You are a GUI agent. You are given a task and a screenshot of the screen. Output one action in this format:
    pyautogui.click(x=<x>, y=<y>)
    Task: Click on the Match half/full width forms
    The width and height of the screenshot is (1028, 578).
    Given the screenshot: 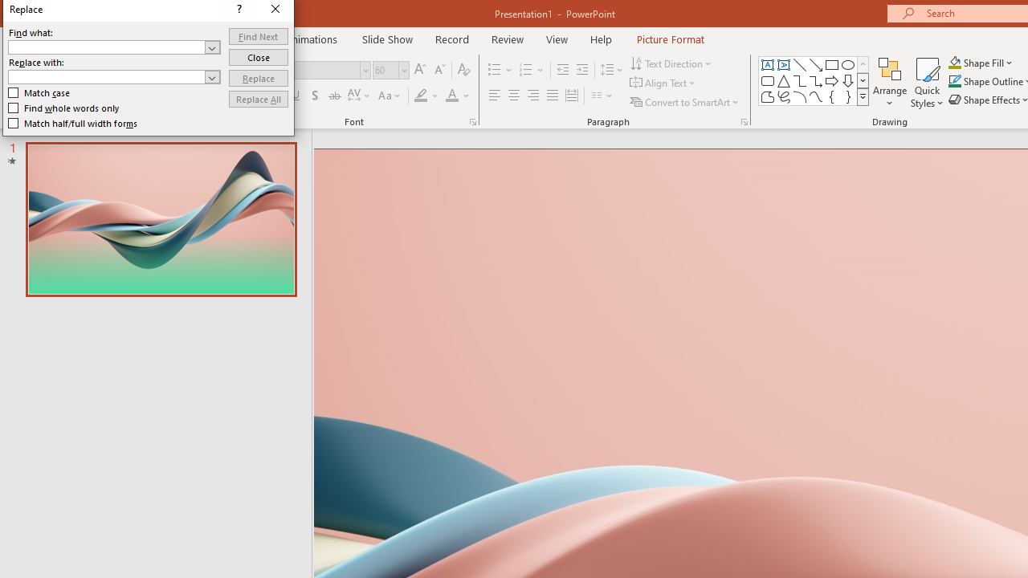 What is the action you would take?
    pyautogui.click(x=347, y=315)
    